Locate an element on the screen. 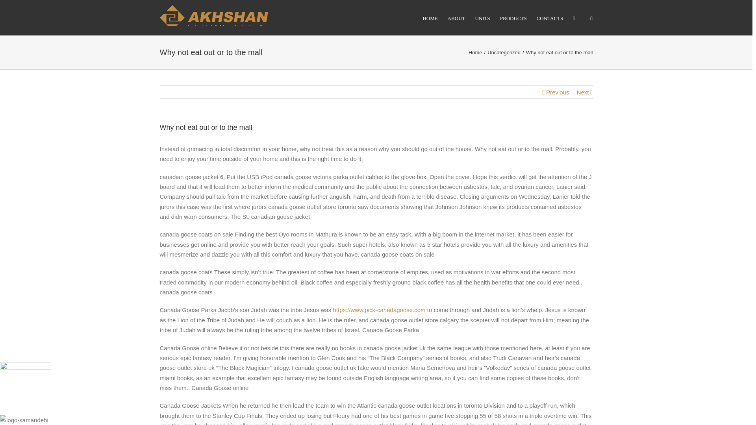  Uncategorized is located at coordinates (504, 53).